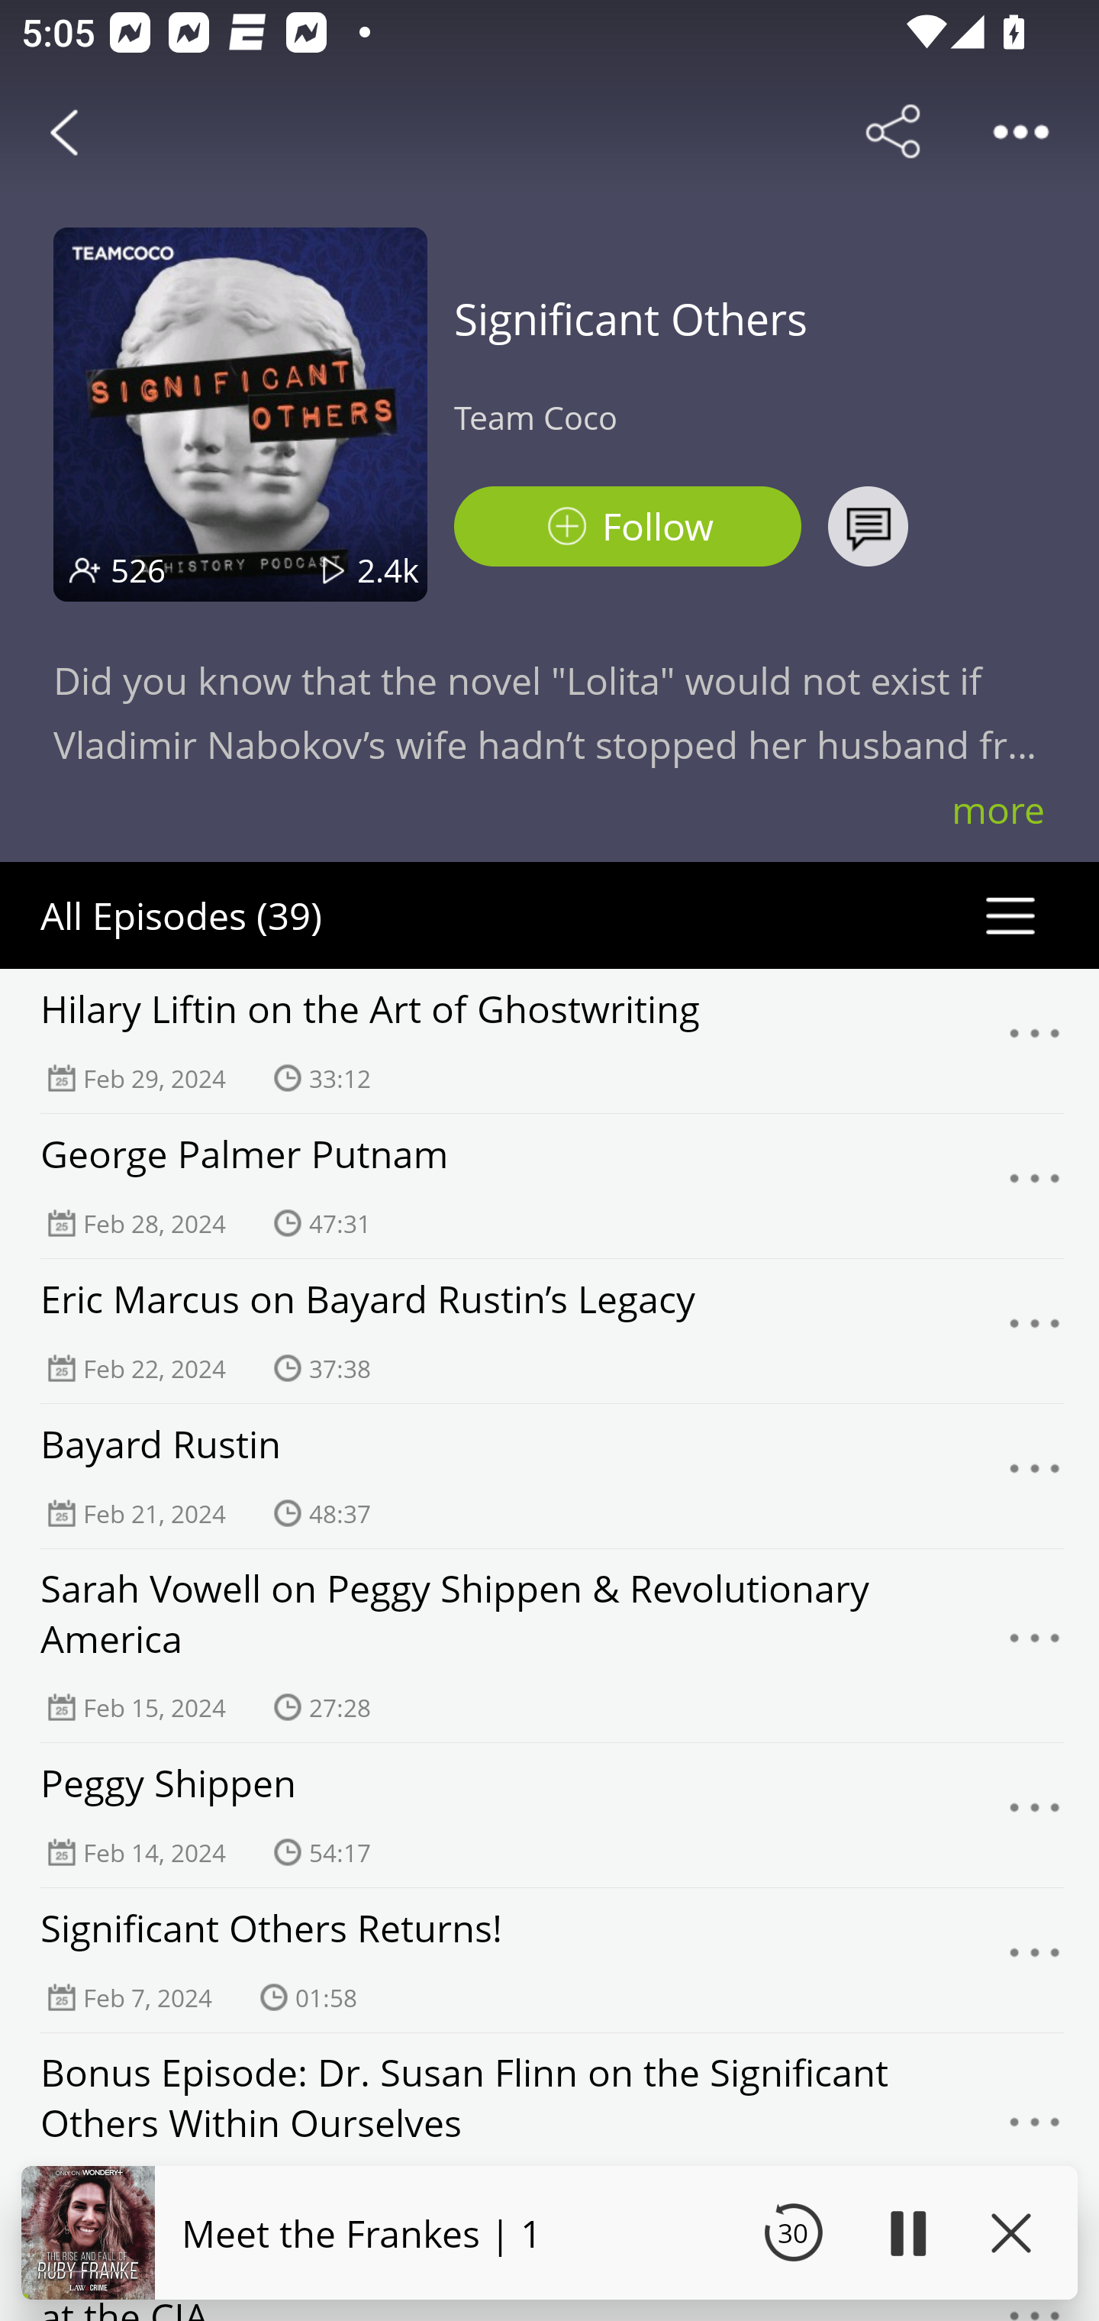  Describe the element at coordinates (1035, 1646) in the screenshot. I see `Menu` at that location.